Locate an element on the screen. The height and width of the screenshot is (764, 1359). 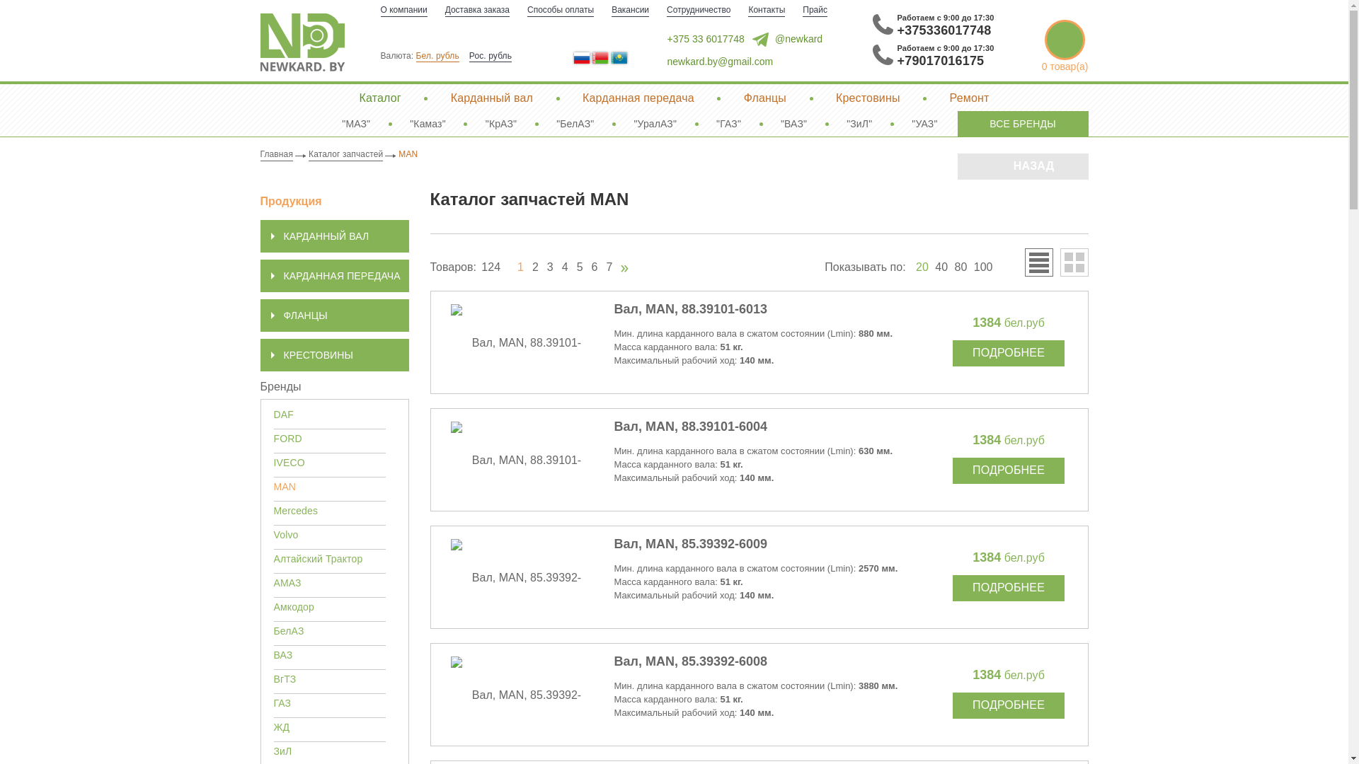
1 is located at coordinates (521, 267).